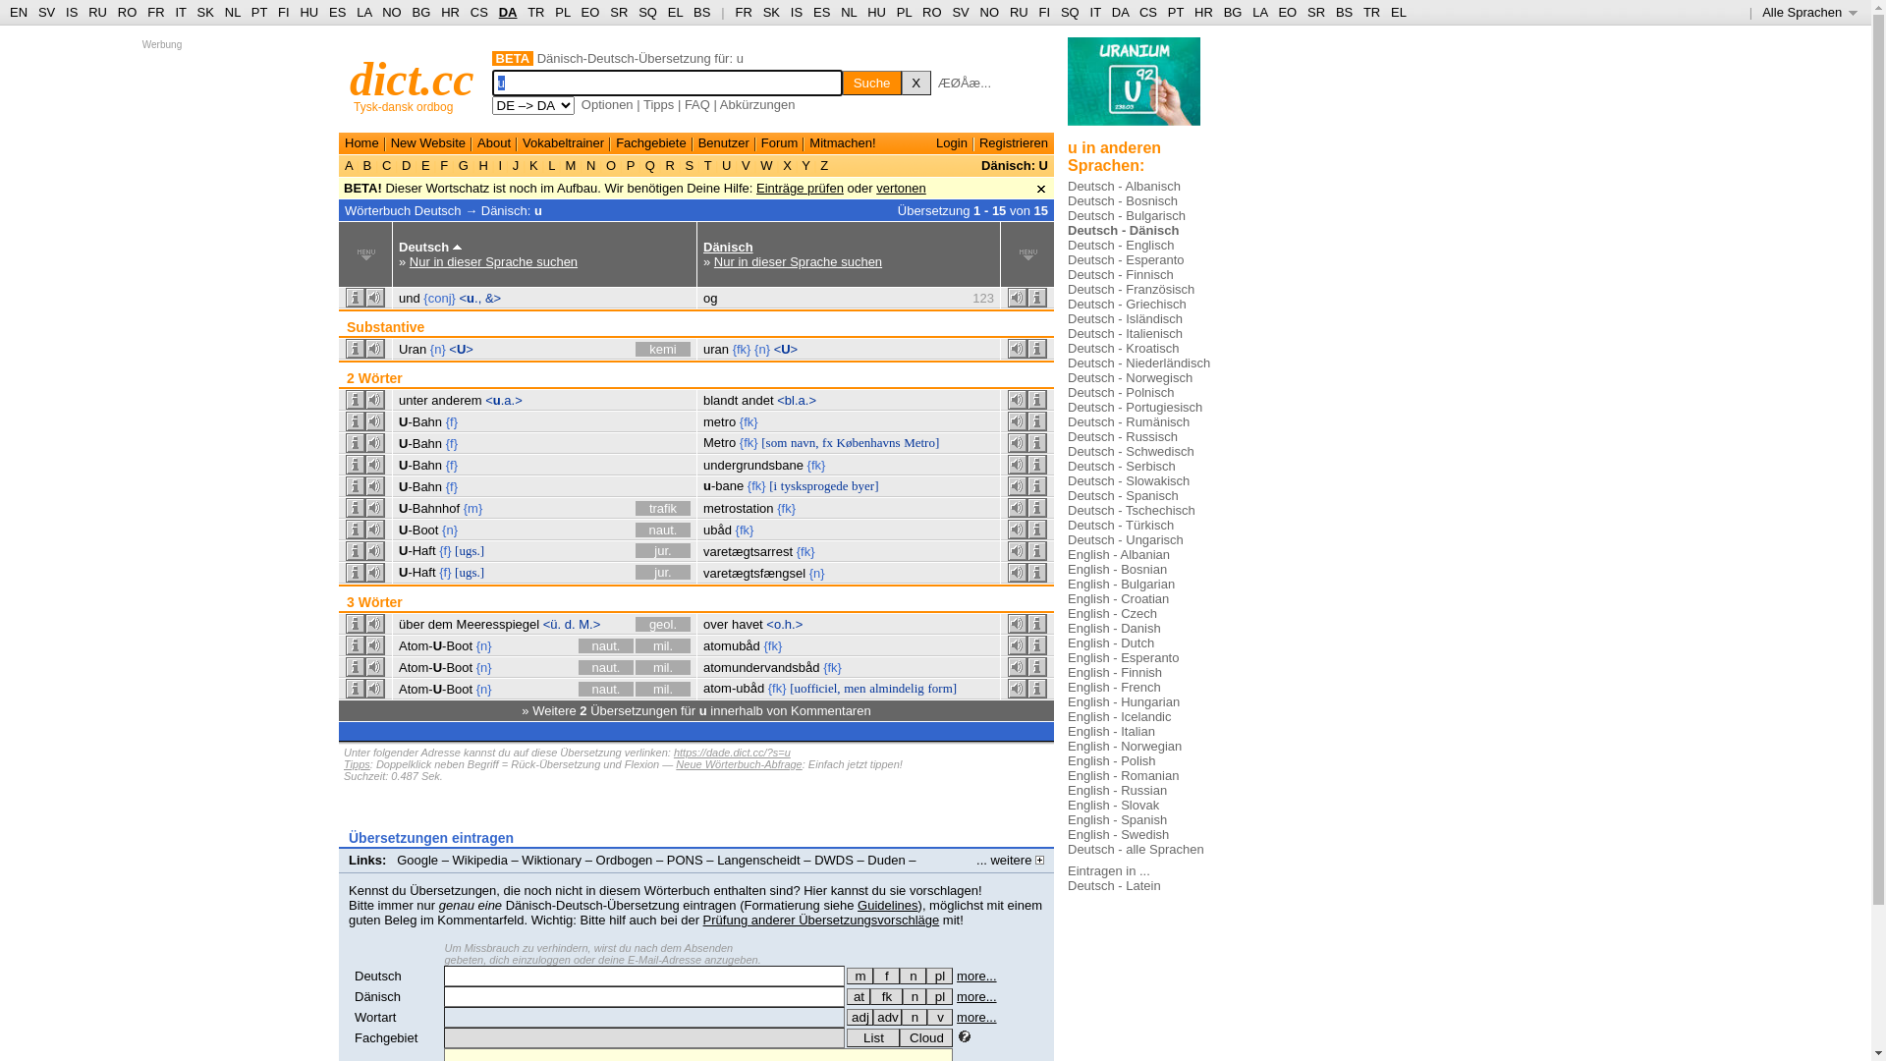 The width and height of the screenshot is (1886, 1061). Describe the element at coordinates (1114, 885) in the screenshot. I see `Deutsch - Latein` at that location.